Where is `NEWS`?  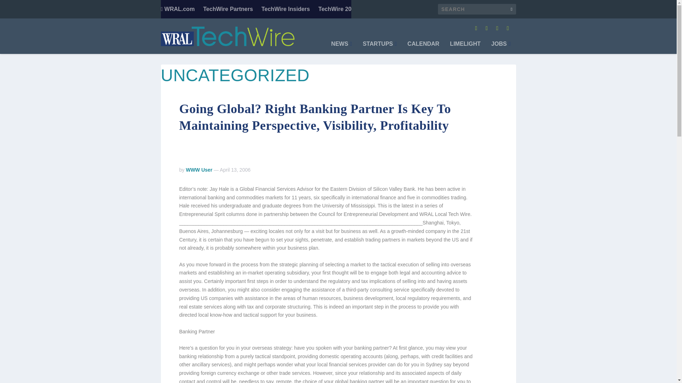
NEWS is located at coordinates (341, 48).